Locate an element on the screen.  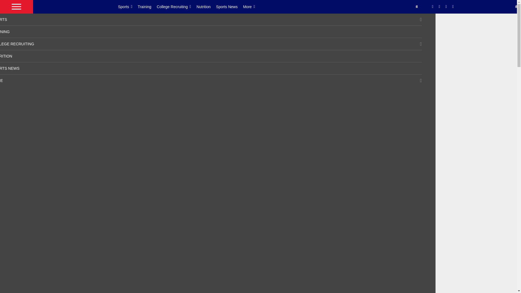
Sports News is located at coordinates (229, 7).